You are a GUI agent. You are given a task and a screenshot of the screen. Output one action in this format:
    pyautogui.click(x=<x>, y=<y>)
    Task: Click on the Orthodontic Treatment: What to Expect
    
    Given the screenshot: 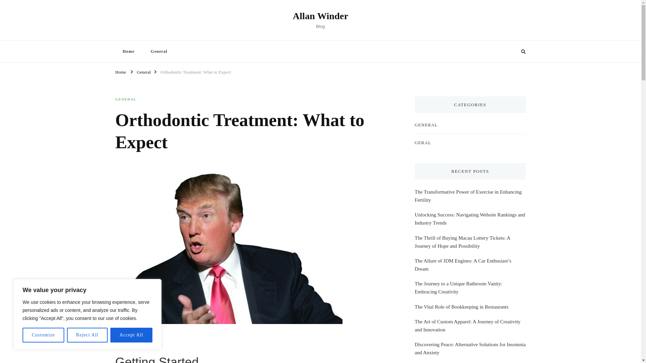 What is the action you would take?
    pyautogui.click(x=195, y=71)
    